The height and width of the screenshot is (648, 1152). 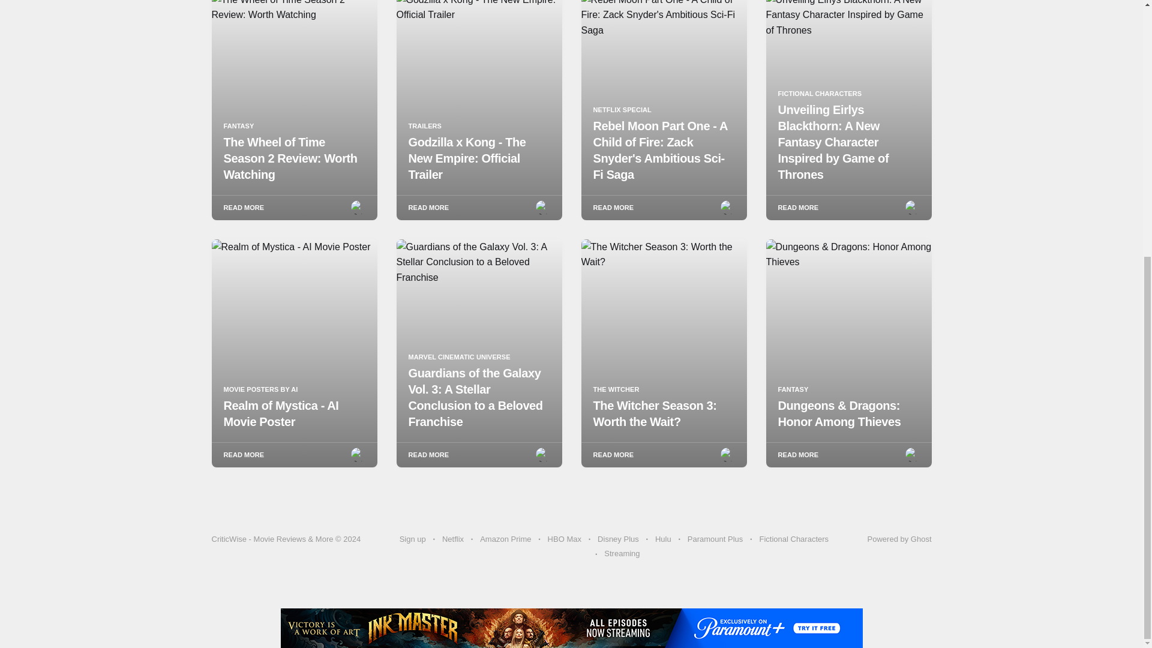 What do you see at coordinates (899, 539) in the screenshot?
I see `Powered by Ghost` at bounding box center [899, 539].